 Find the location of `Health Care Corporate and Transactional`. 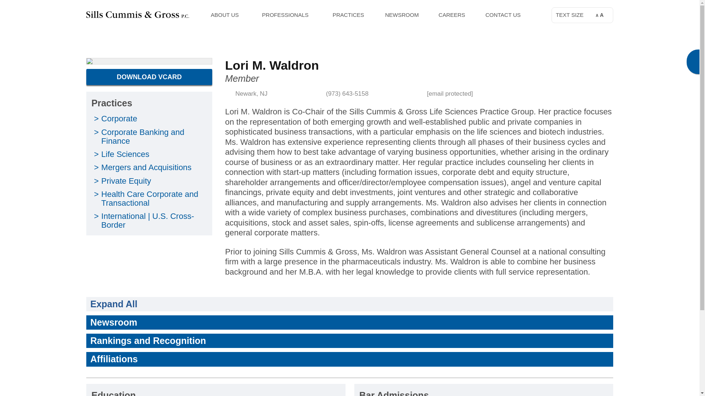

Health Care Corporate and Transactional is located at coordinates (150, 198).